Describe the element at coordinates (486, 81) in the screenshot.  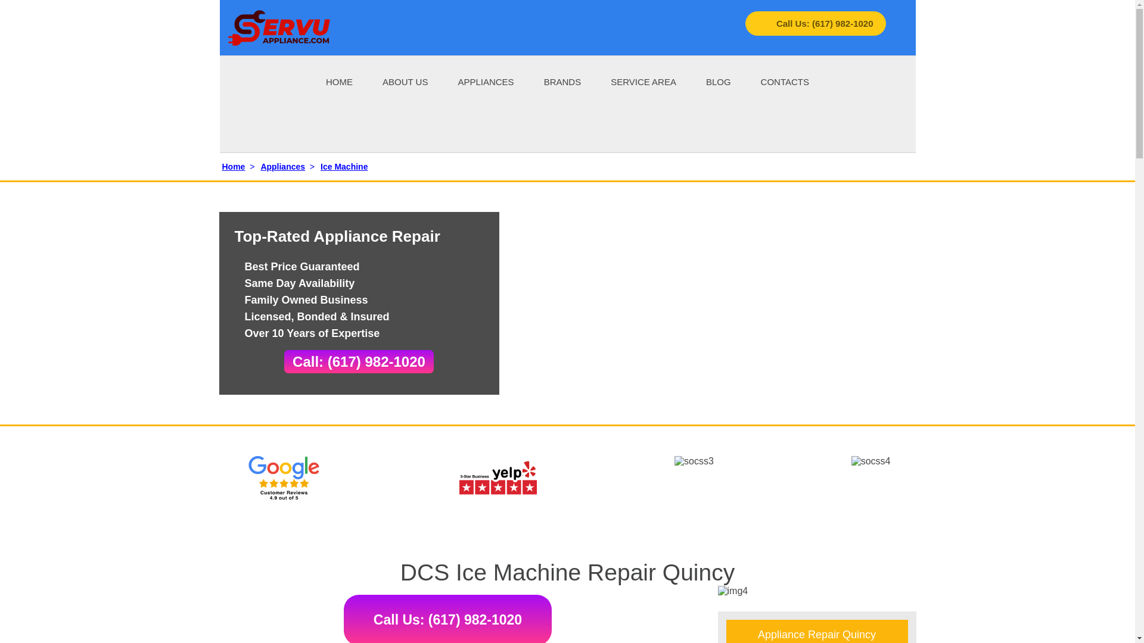
I see `APPLIANCES` at that location.